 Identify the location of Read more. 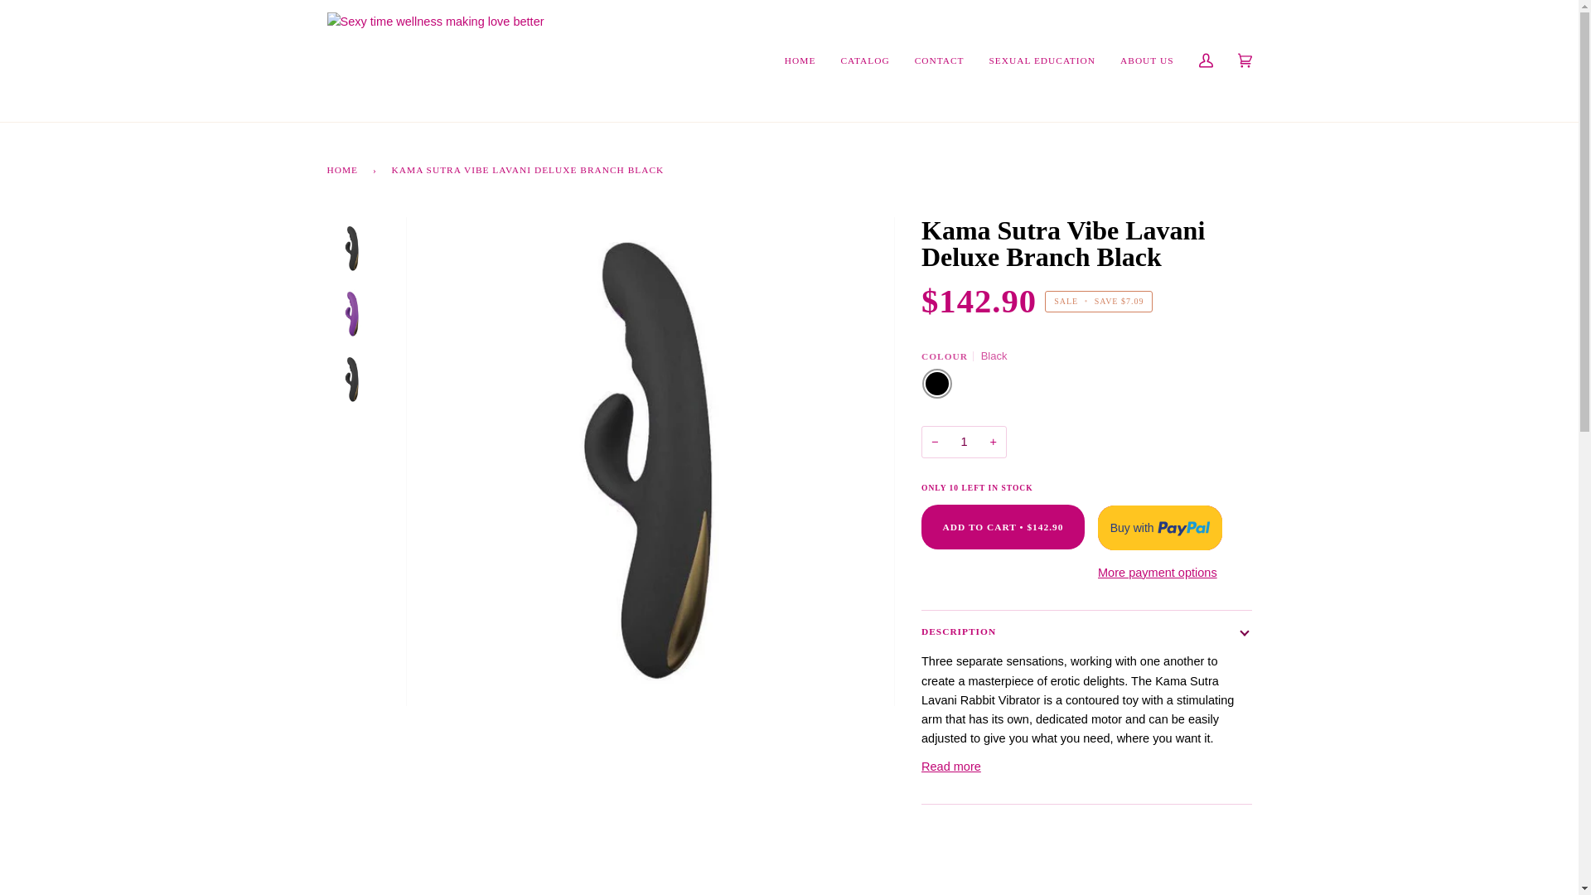
(951, 767).